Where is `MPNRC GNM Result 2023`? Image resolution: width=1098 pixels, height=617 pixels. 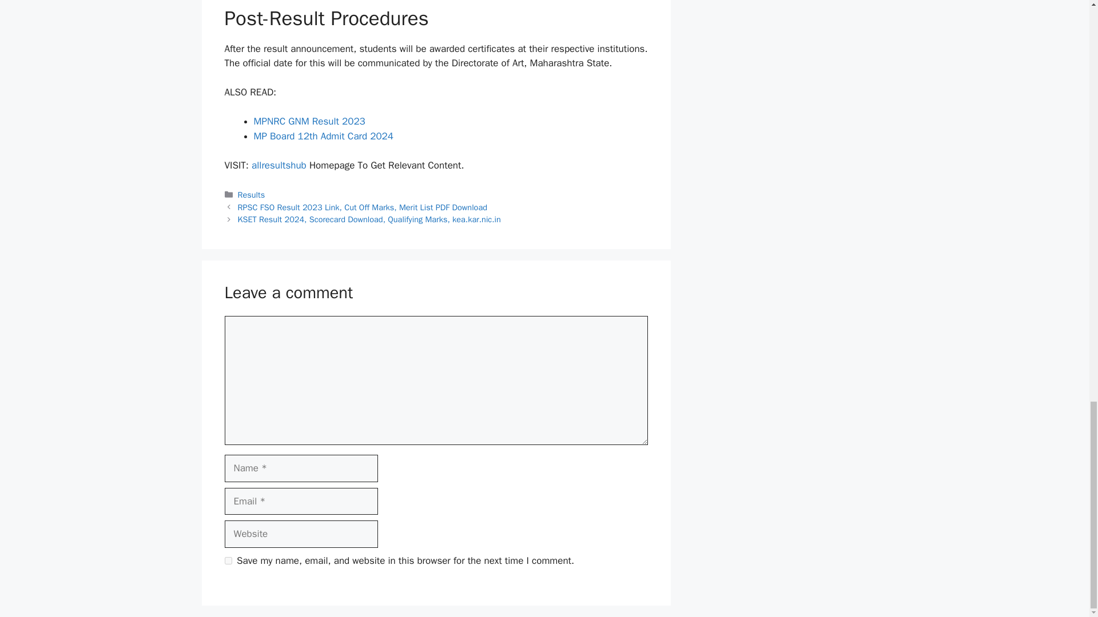
MPNRC GNM Result 2023 is located at coordinates (309, 121).